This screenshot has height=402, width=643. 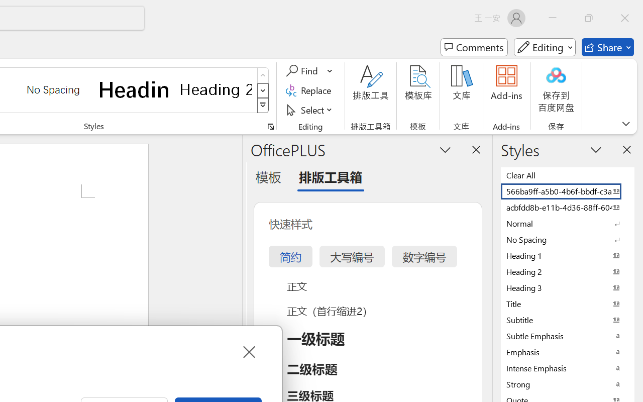 I want to click on Intense Emphasis, so click(x=568, y=368).